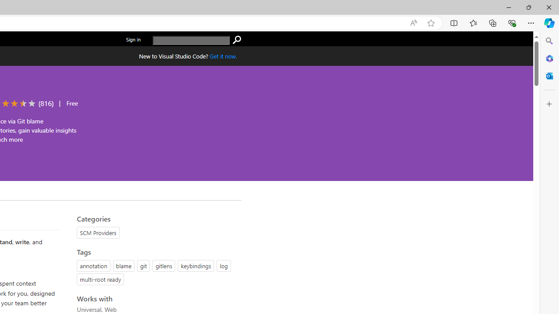 Image resolution: width=559 pixels, height=314 pixels. I want to click on Sign in, so click(133, 39).